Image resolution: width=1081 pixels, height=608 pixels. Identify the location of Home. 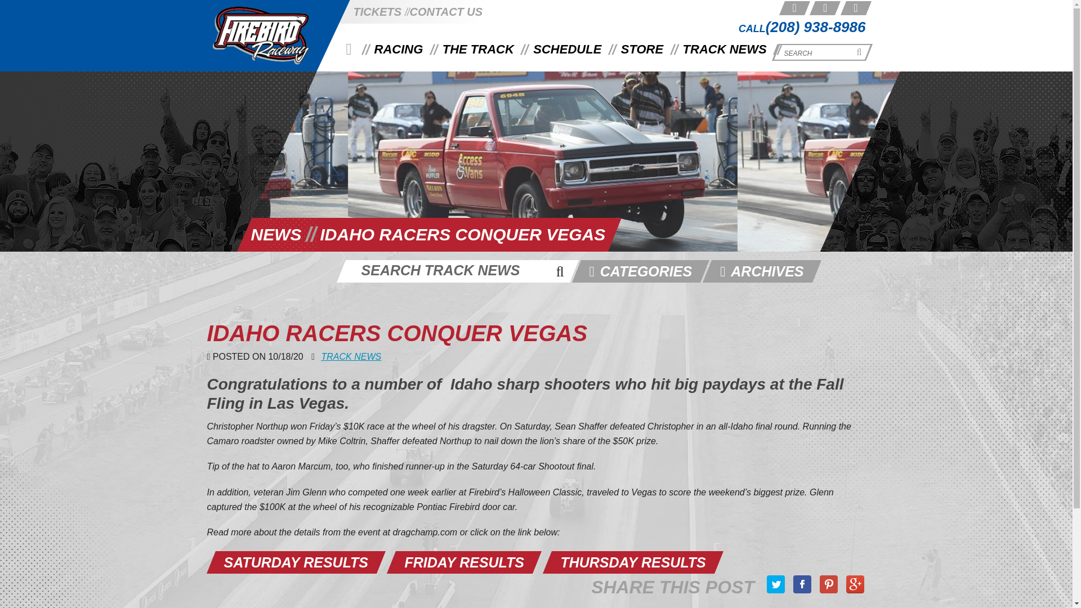
(348, 51).